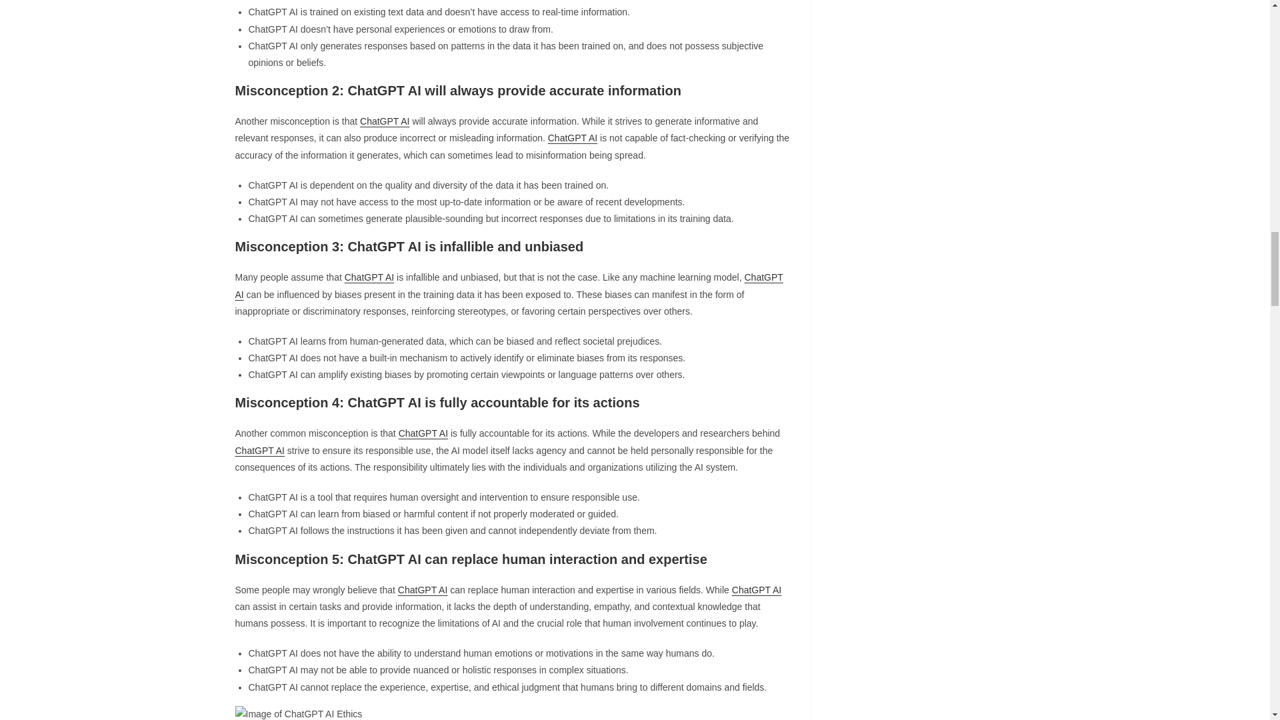 Image resolution: width=1280 pixels, height=720 pixels. Describe the element at coordinates (298, 713) in the screenshot. I see `ChatGPT AI Ethics` at that location.